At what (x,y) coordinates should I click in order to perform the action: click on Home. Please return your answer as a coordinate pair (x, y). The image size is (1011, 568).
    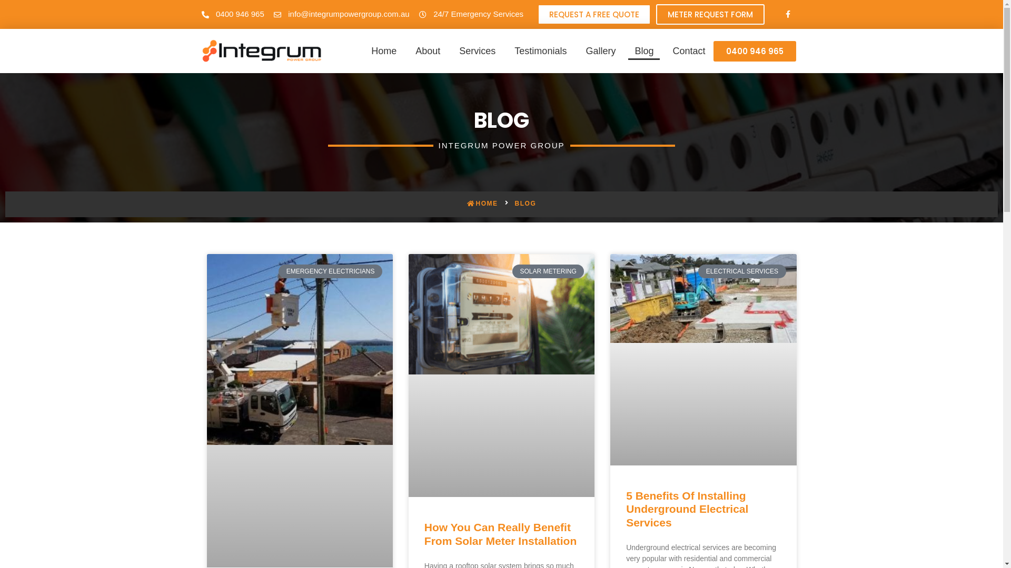
    Looking at the image, I should click on (384, 51).